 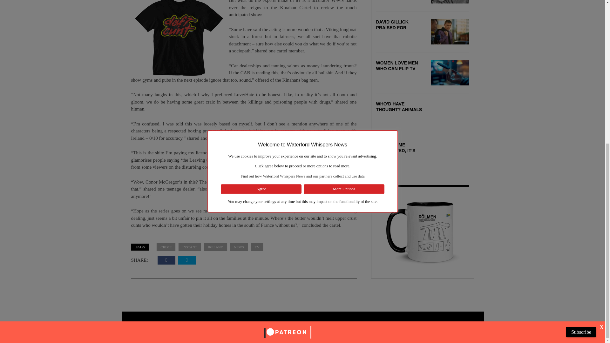 I want to click on View all posts tagged tv, so click(x=257, y=247).